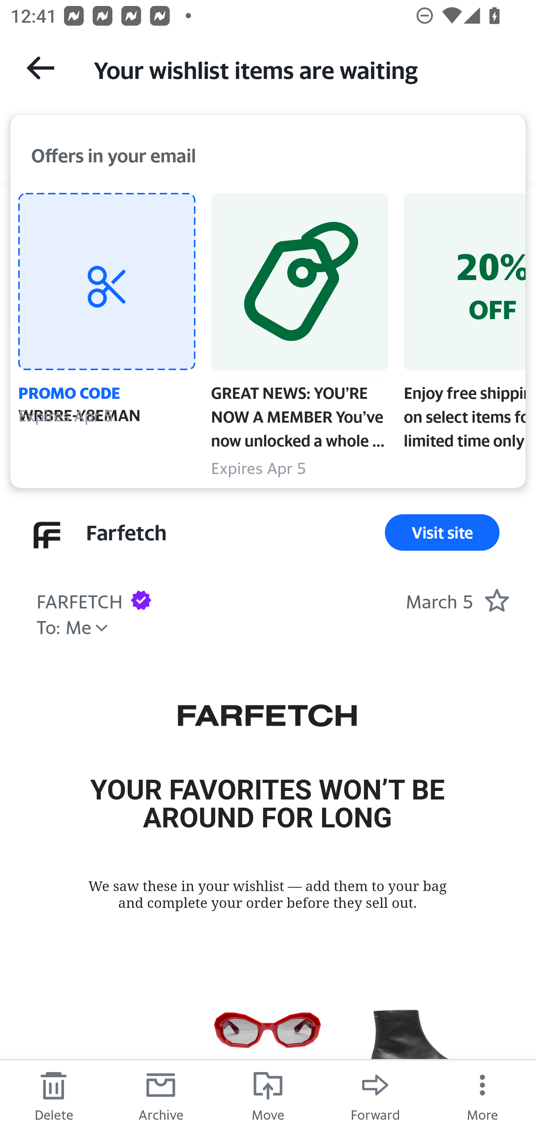 This screenshot has height=1132, width=536. What do you see at coordinates (126, 532) in the screenshot?
I see `Farfetch Sender Farfetch` at bounding box center [126, 532].